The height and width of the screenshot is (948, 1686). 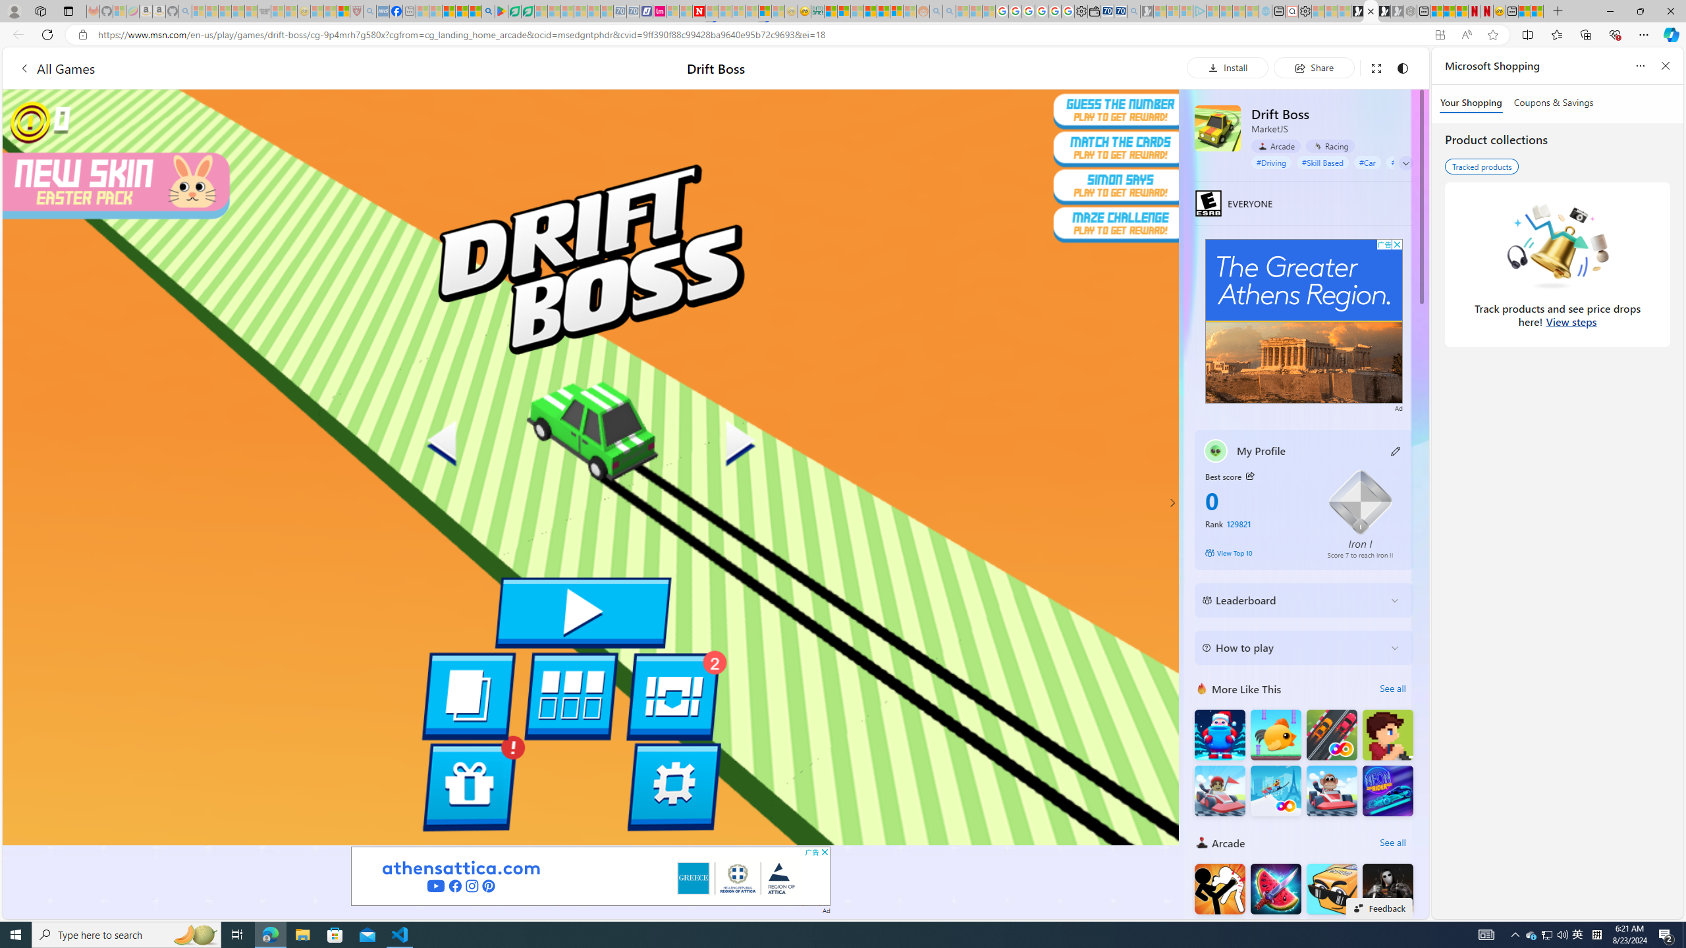 I want to click on Class: button edit-icon, so click(x=1396, y=450).